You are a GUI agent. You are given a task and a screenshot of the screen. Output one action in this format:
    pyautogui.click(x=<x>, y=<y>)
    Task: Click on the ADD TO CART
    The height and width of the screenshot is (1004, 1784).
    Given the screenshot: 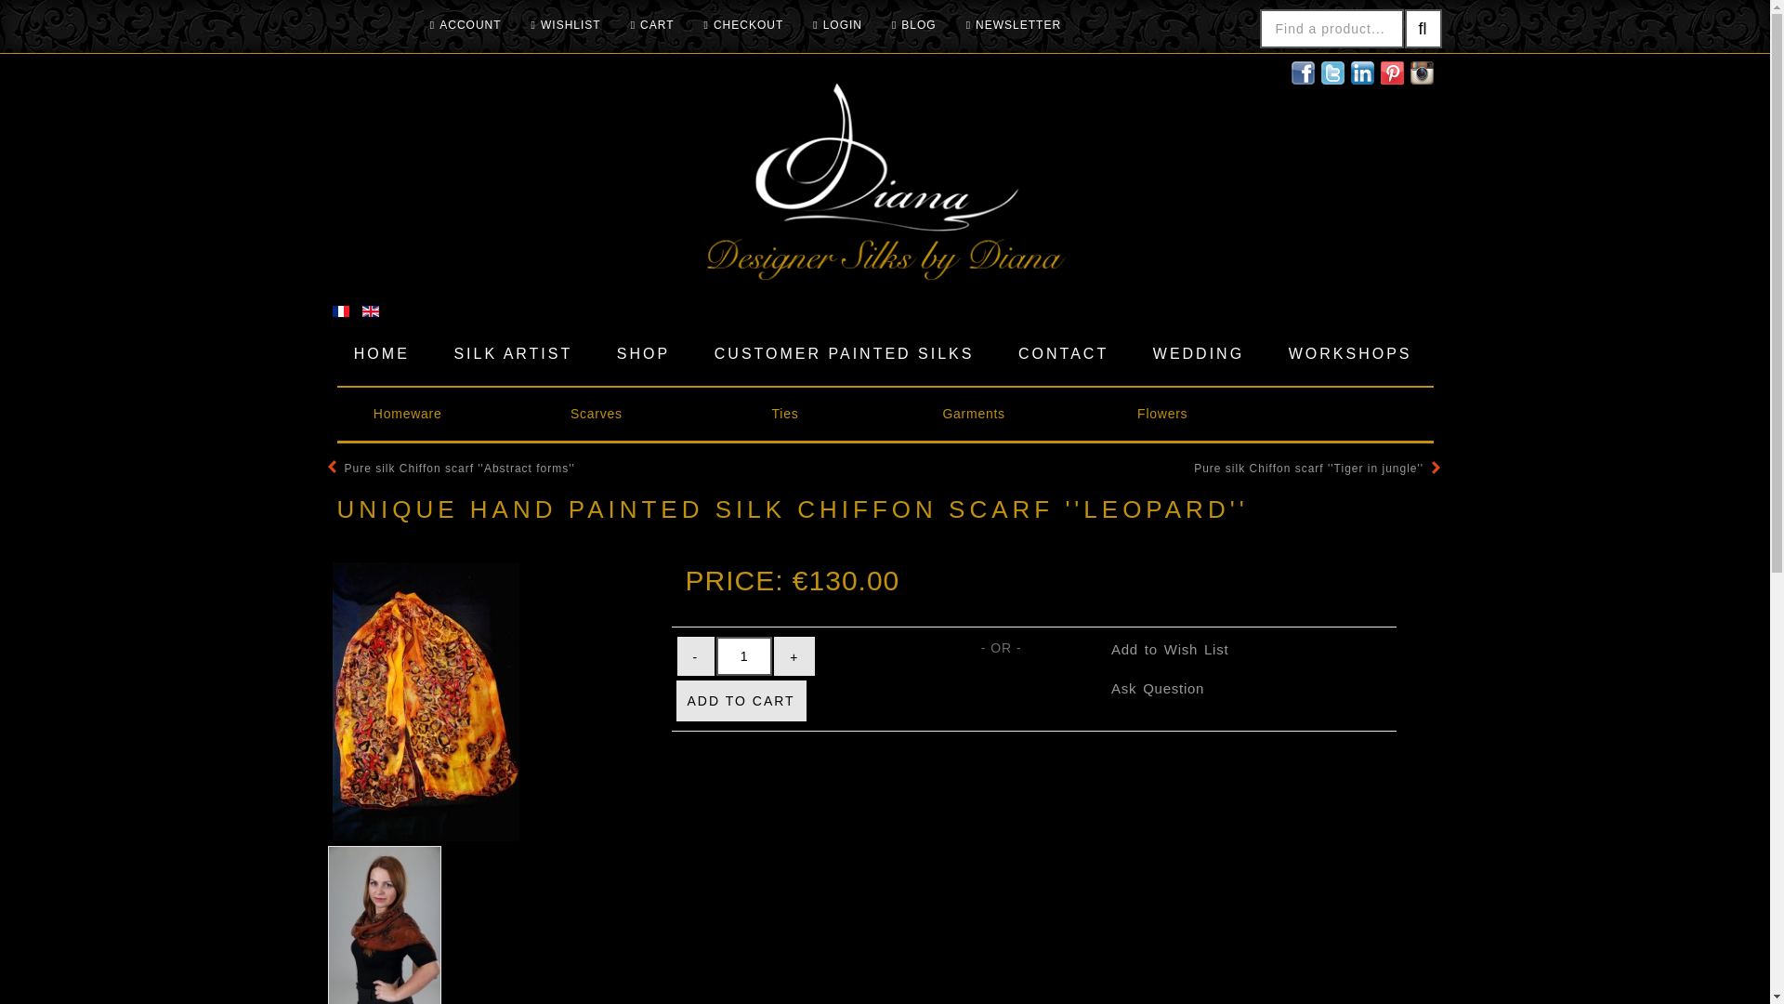 What is the action you would take?
    pyautogui.click(x=741, y=701)
    